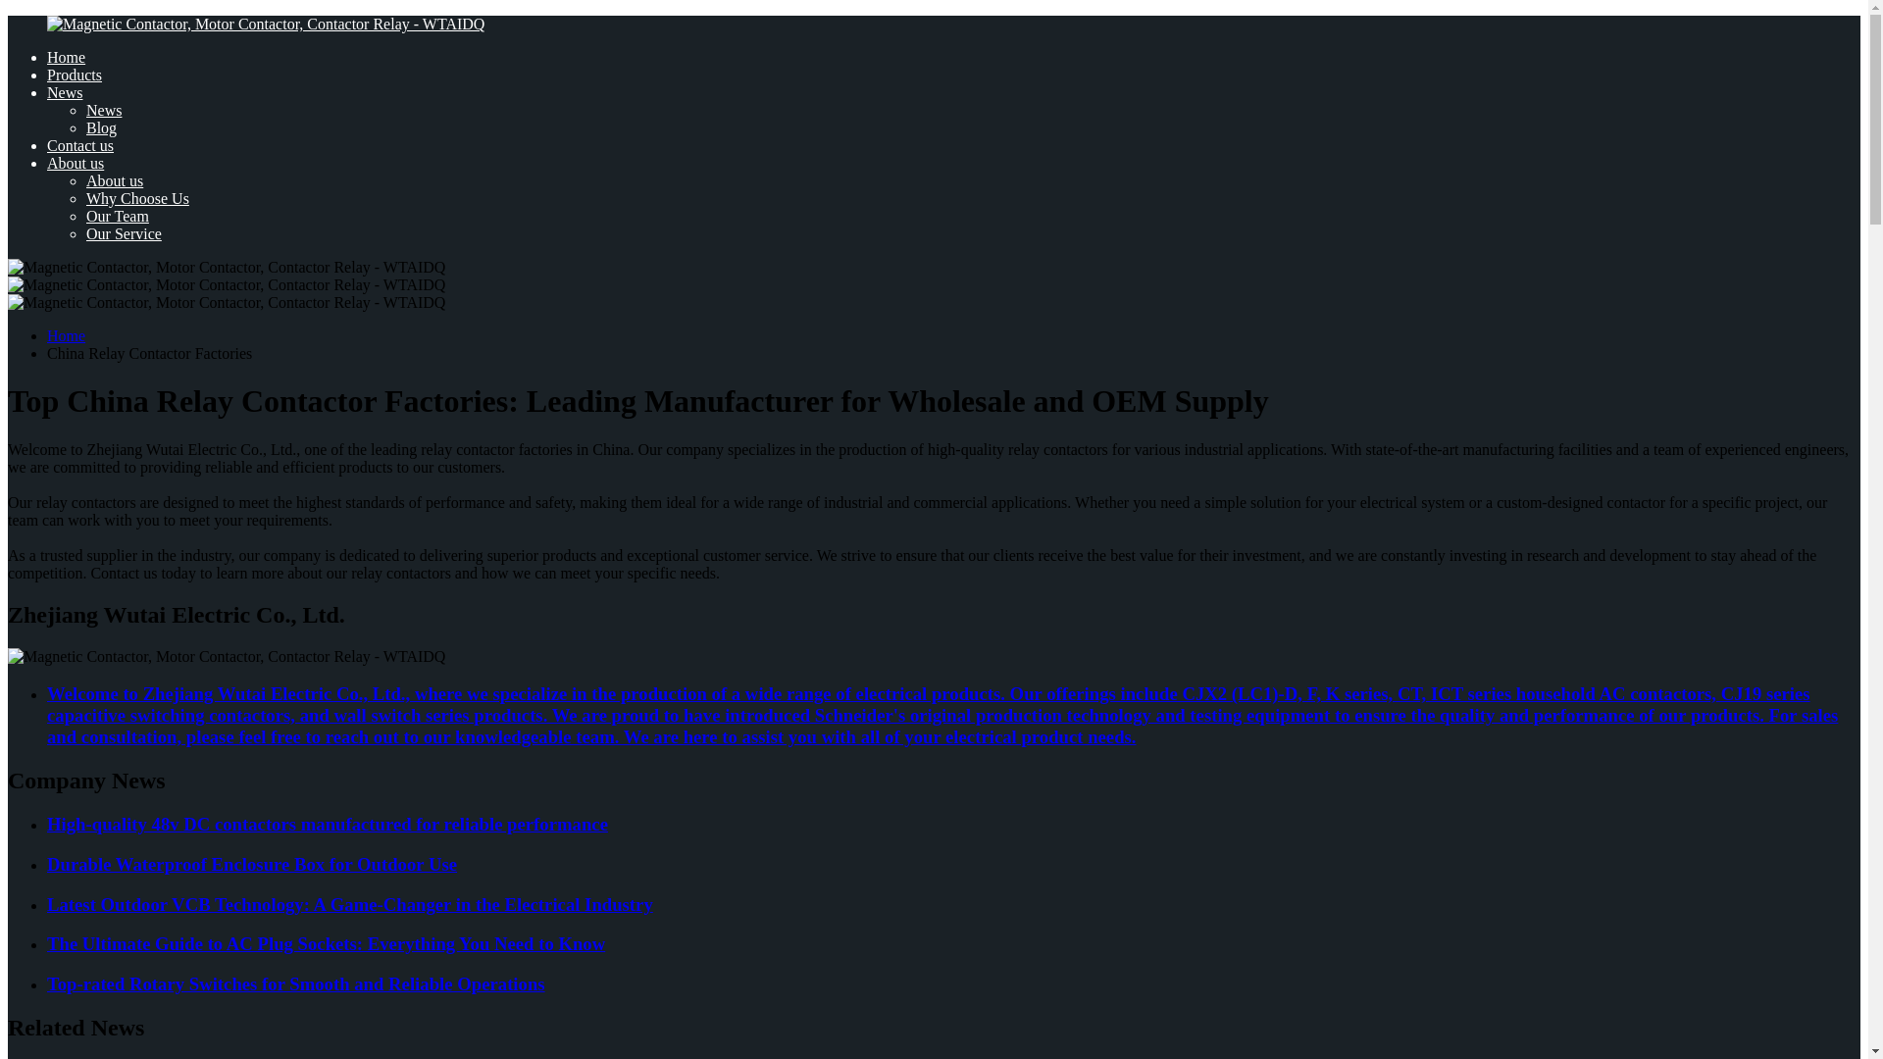 Image resolution: width=1883 pixels, height=1059 pixels. Describe the element at coordinates (66, 335) in the screenshot. I see `Home` at that location.